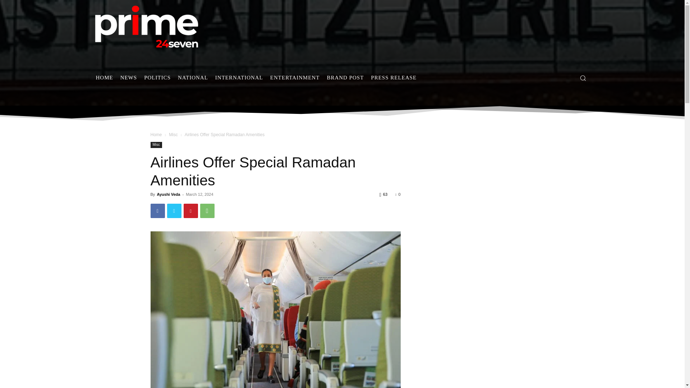 This screenshot has height=388, width=690. I want to click on INTERNATIONAL, so click(239, 78).